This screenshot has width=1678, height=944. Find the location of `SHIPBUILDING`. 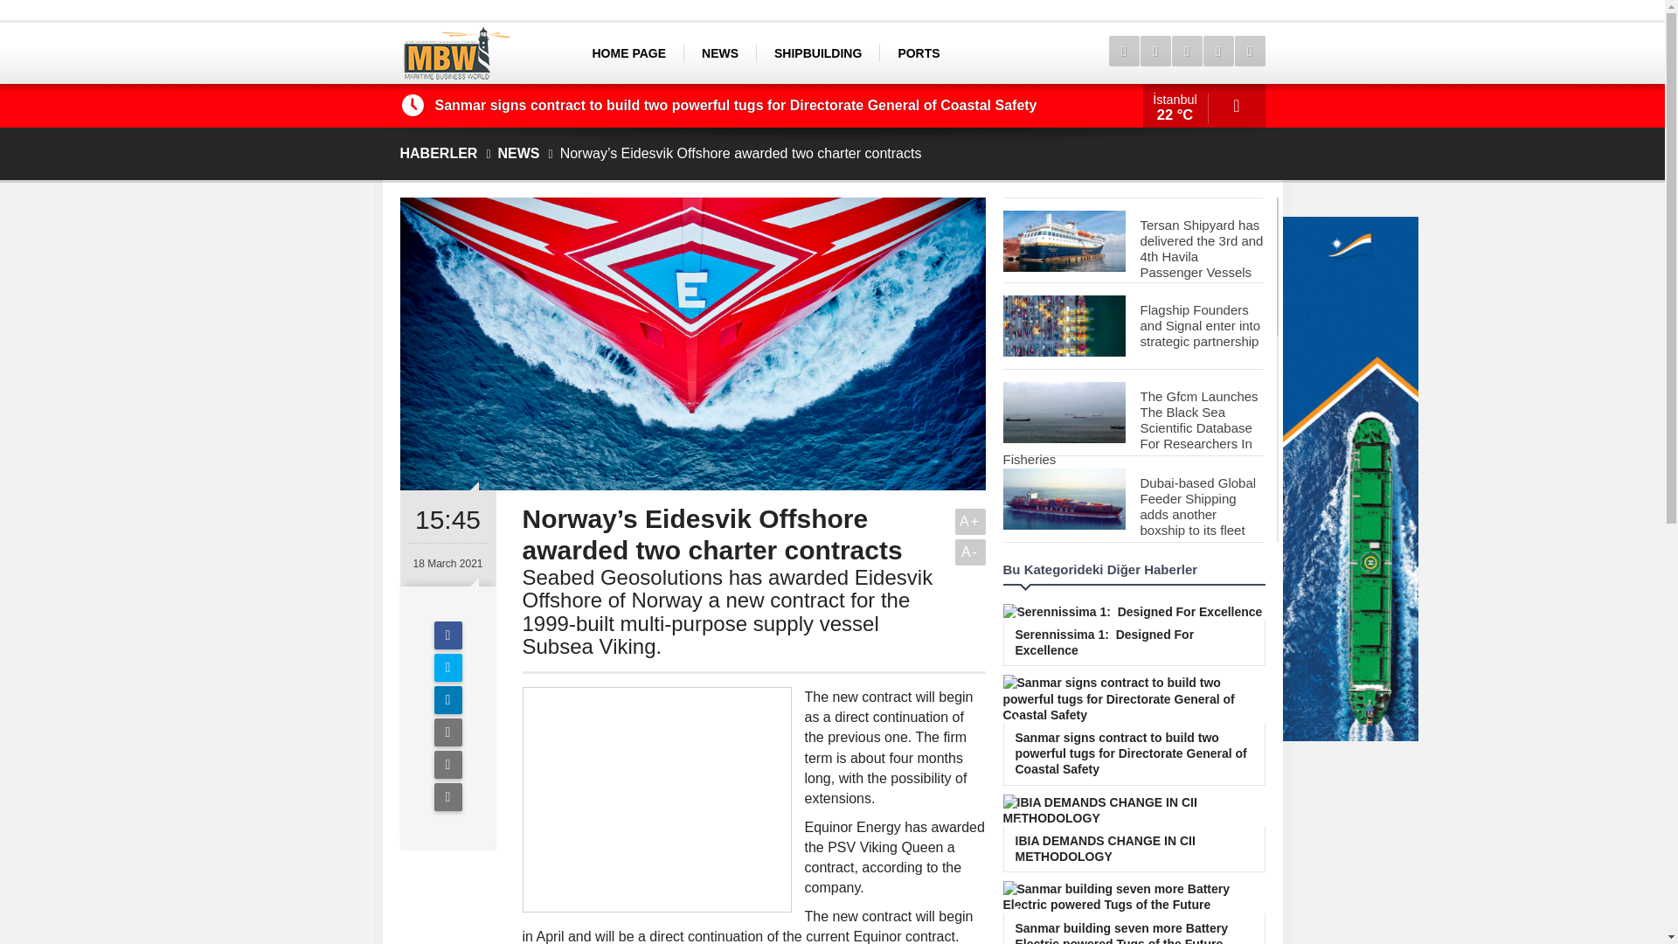

SHIPBUILDING is located at coordinates (818, 52).